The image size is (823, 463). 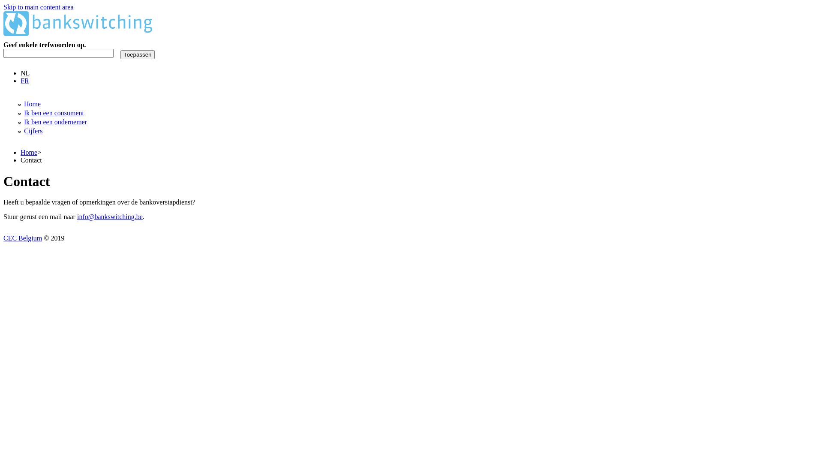 I want to click on Home, so click(x=33, y=104).